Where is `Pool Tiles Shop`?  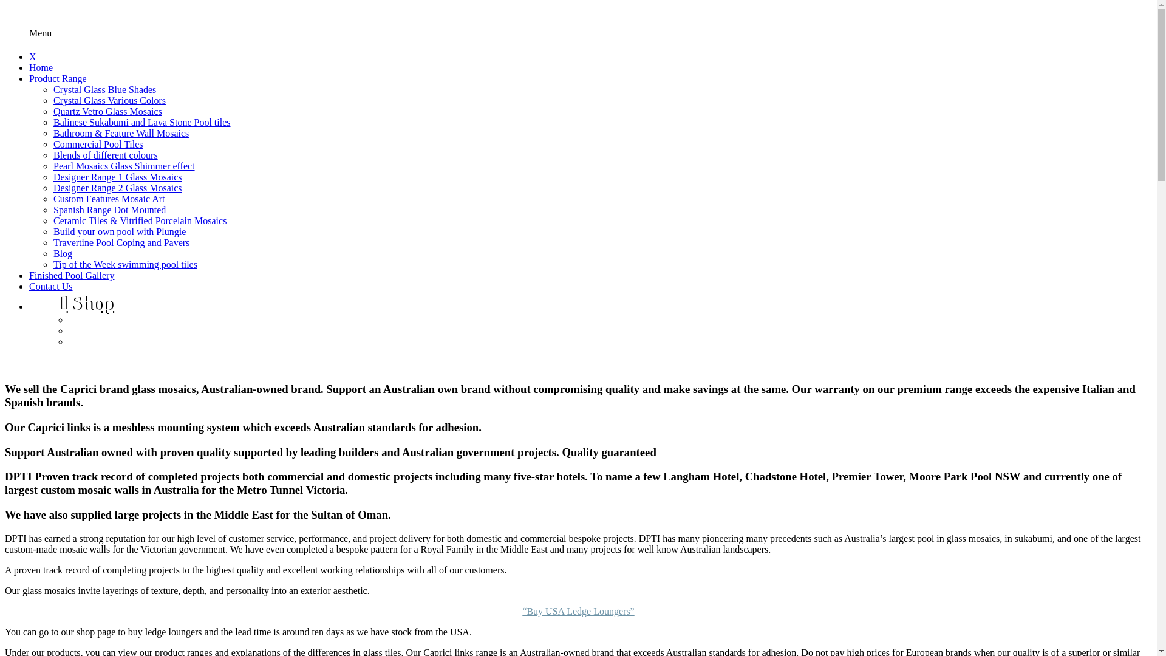 Pool Tiles Shop is located at coordinates (120, 330).